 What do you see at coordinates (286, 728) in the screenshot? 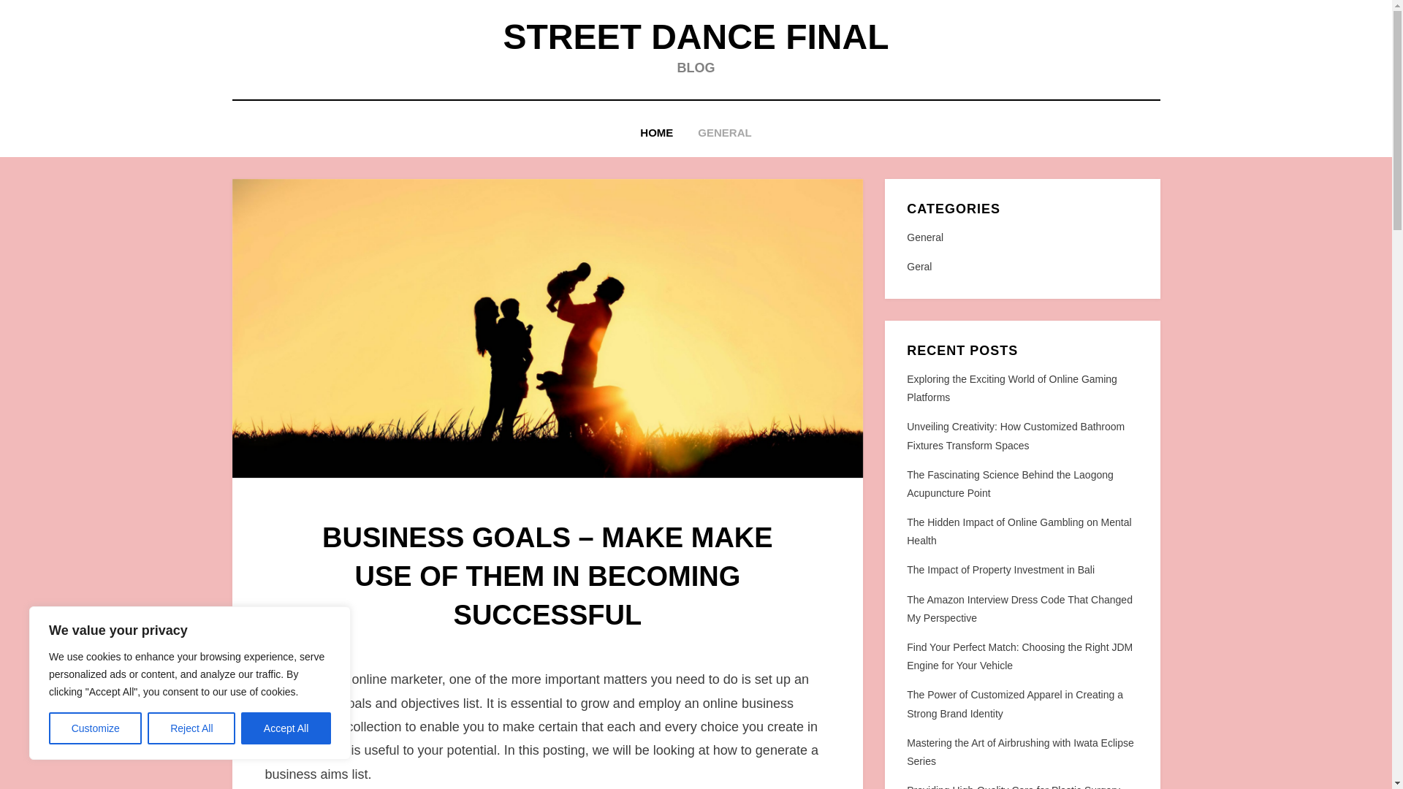
I see `Accept All` at bounding box center [286, 728].